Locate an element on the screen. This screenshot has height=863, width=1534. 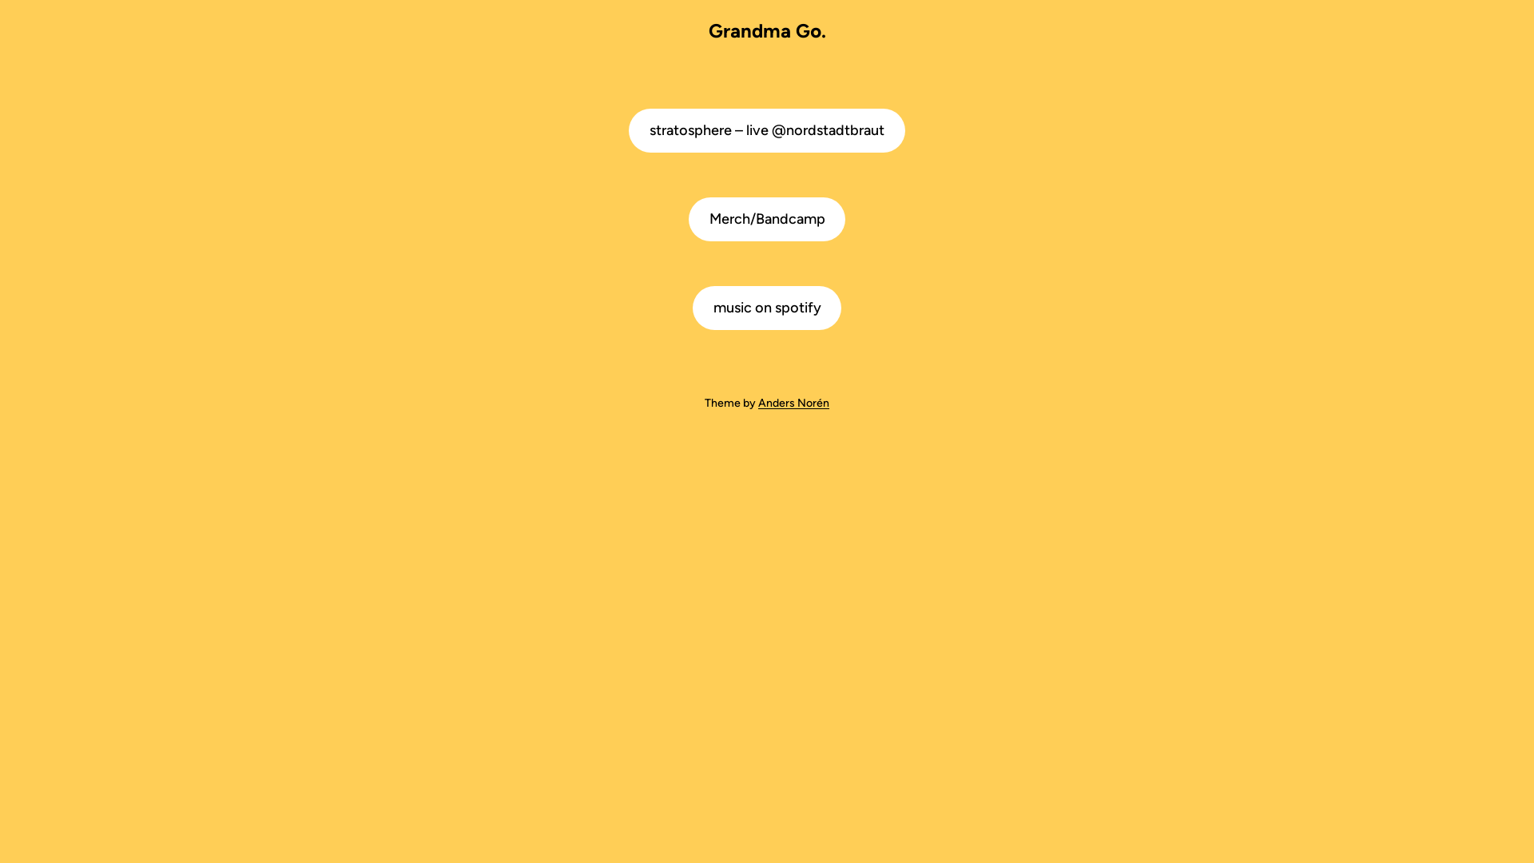
Merch/Bandcamp is located at coordinates (767, 219).